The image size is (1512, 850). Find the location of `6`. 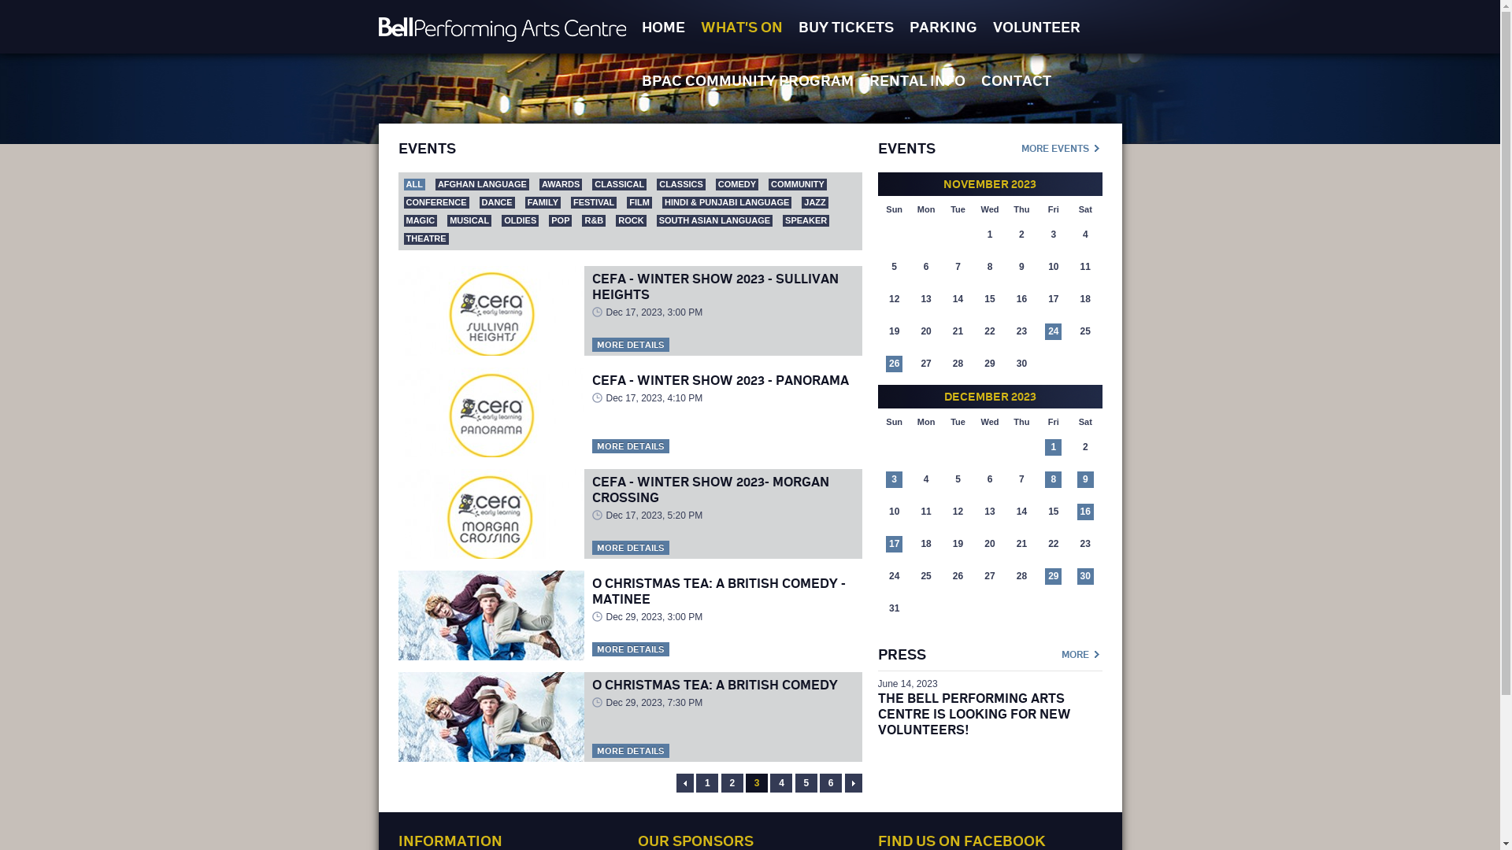

6 is located at coordinates (831, 783).